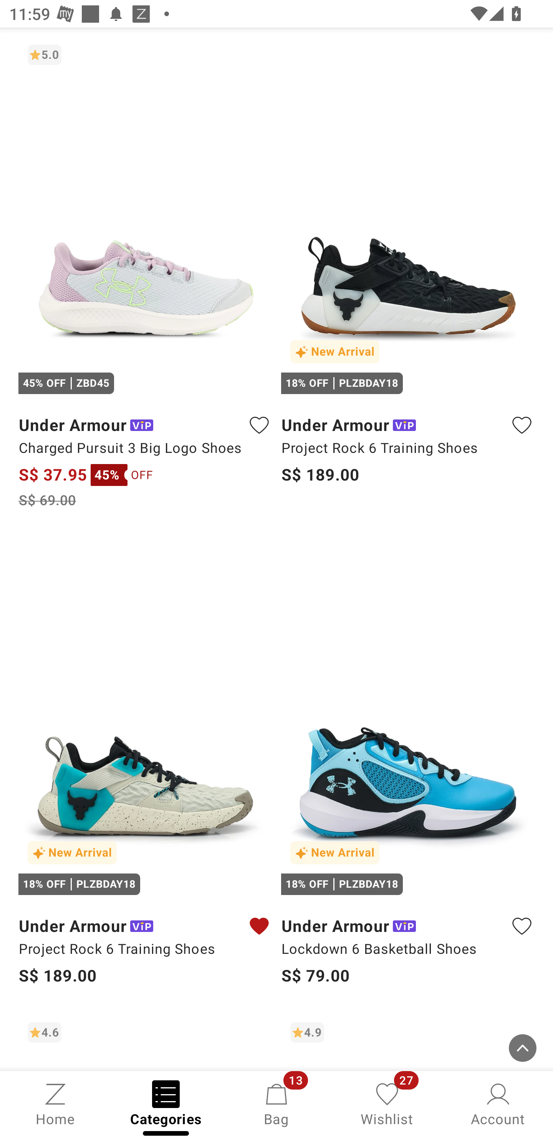 Image resolution: width=553 pixels, height=1138 pixels. I want to click on Bag, 13 new notifications Bag, so click(276, 1103).